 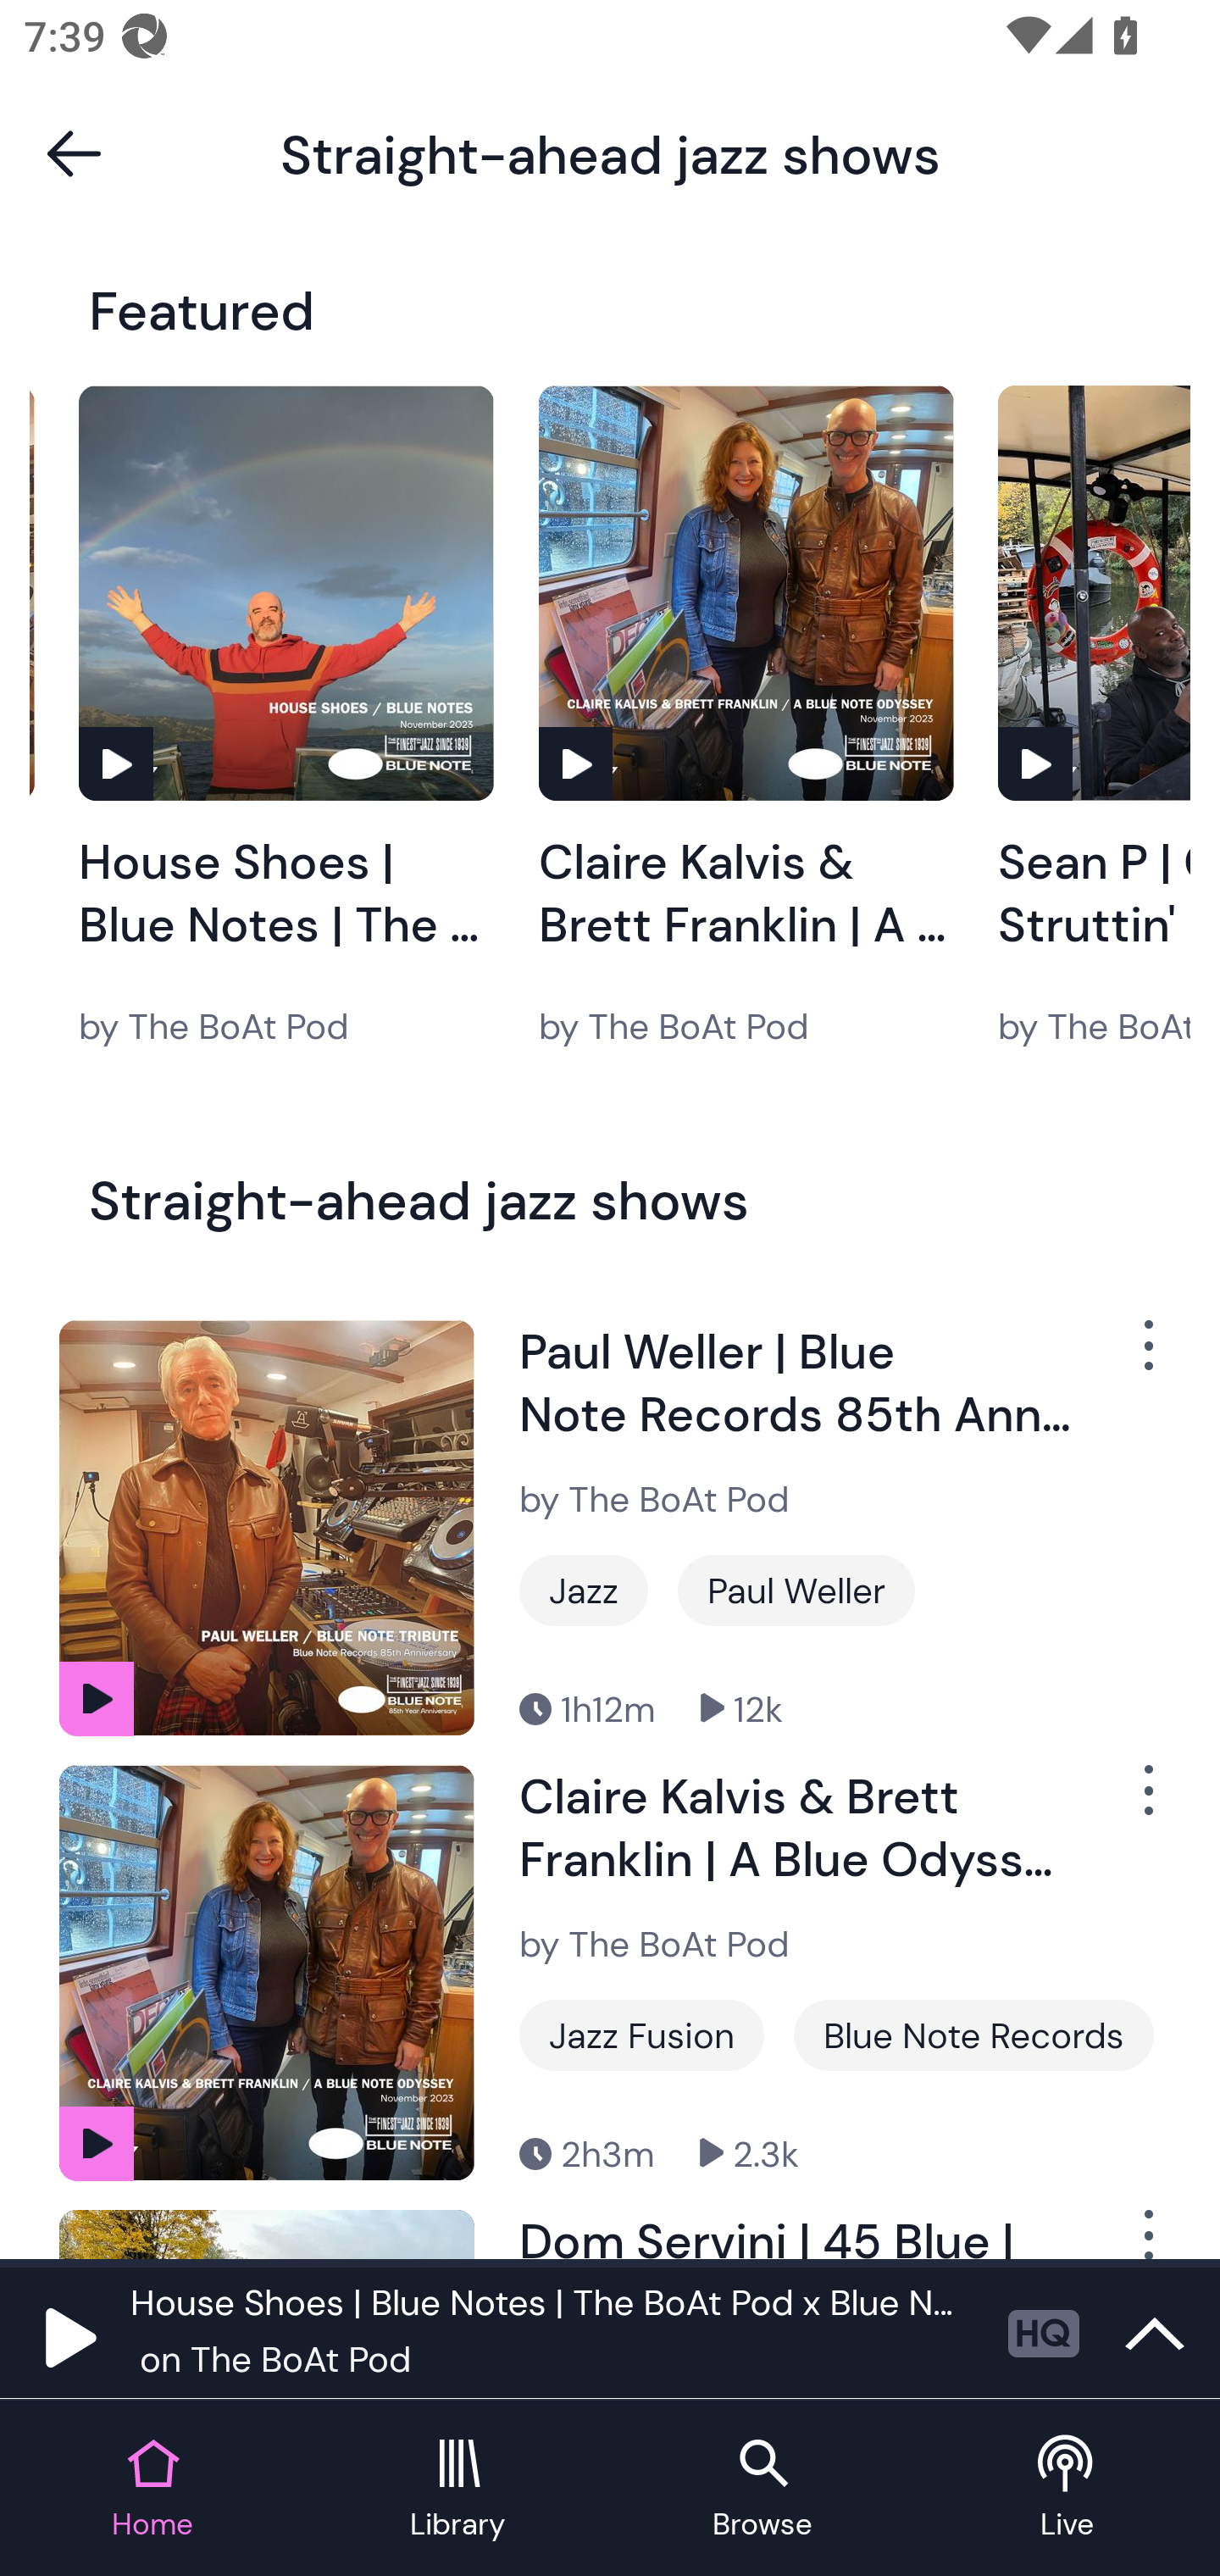 I want to click on Jazz, so click(x=583, y=1591).